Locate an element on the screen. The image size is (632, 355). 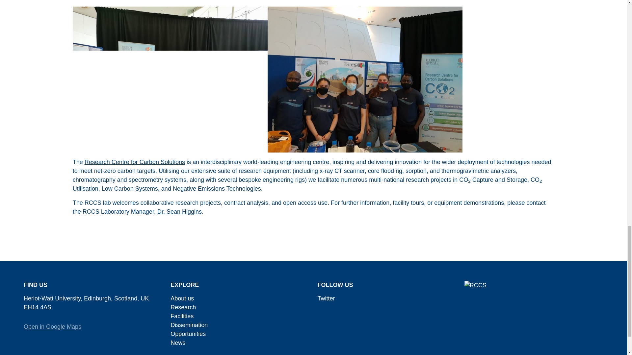
Research is located at coordinates (183, 307).